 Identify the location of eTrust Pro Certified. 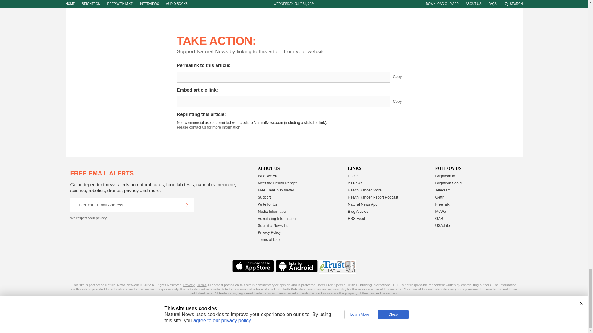
(338, 267).